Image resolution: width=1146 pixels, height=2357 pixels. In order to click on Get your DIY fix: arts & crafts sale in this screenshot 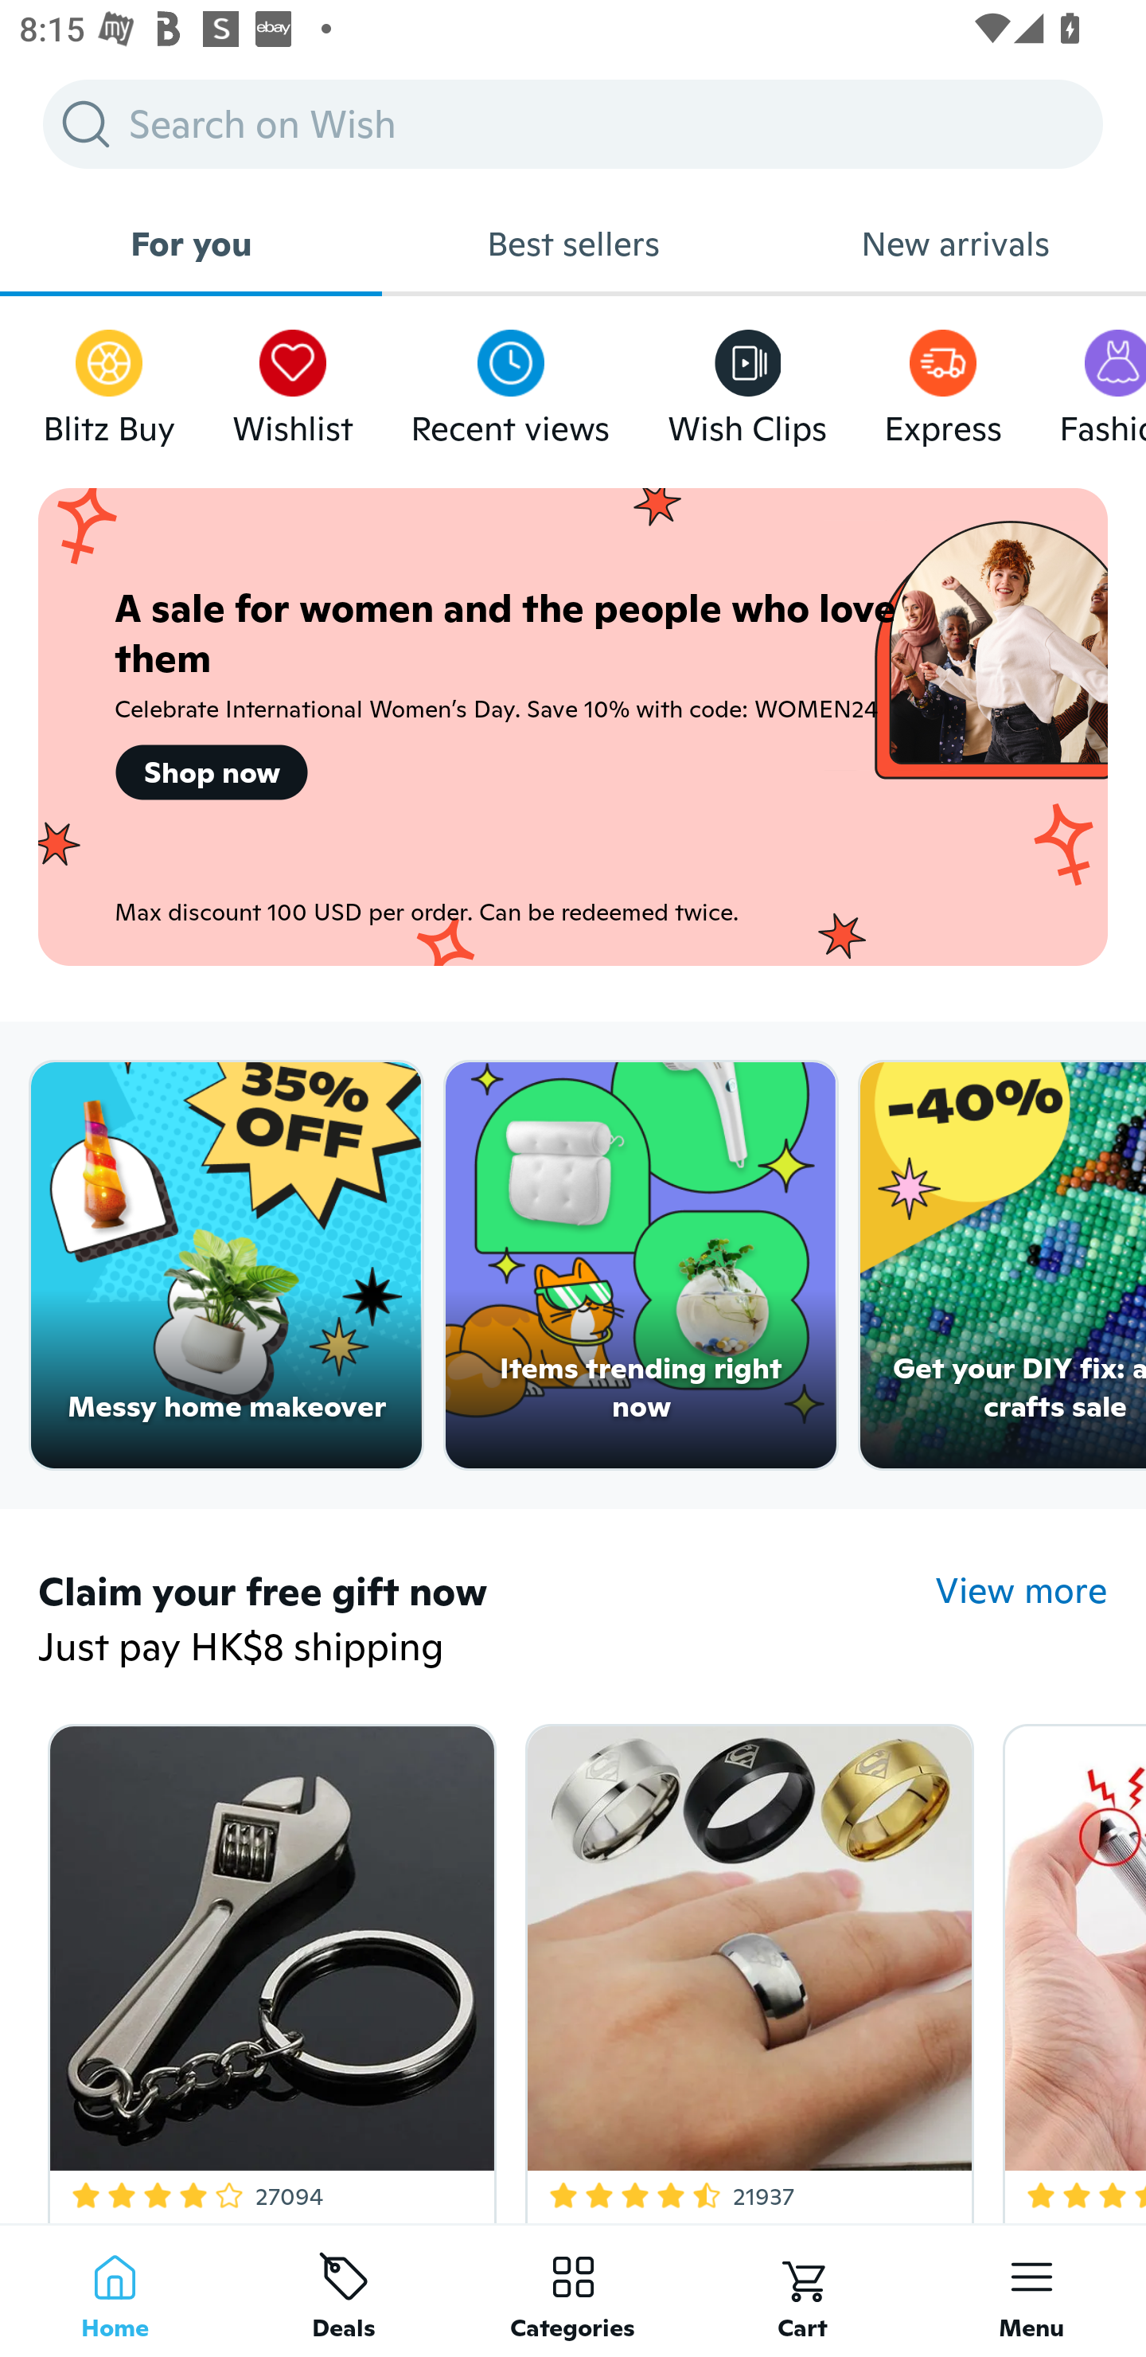, I will do `click(1003, 1265)`.